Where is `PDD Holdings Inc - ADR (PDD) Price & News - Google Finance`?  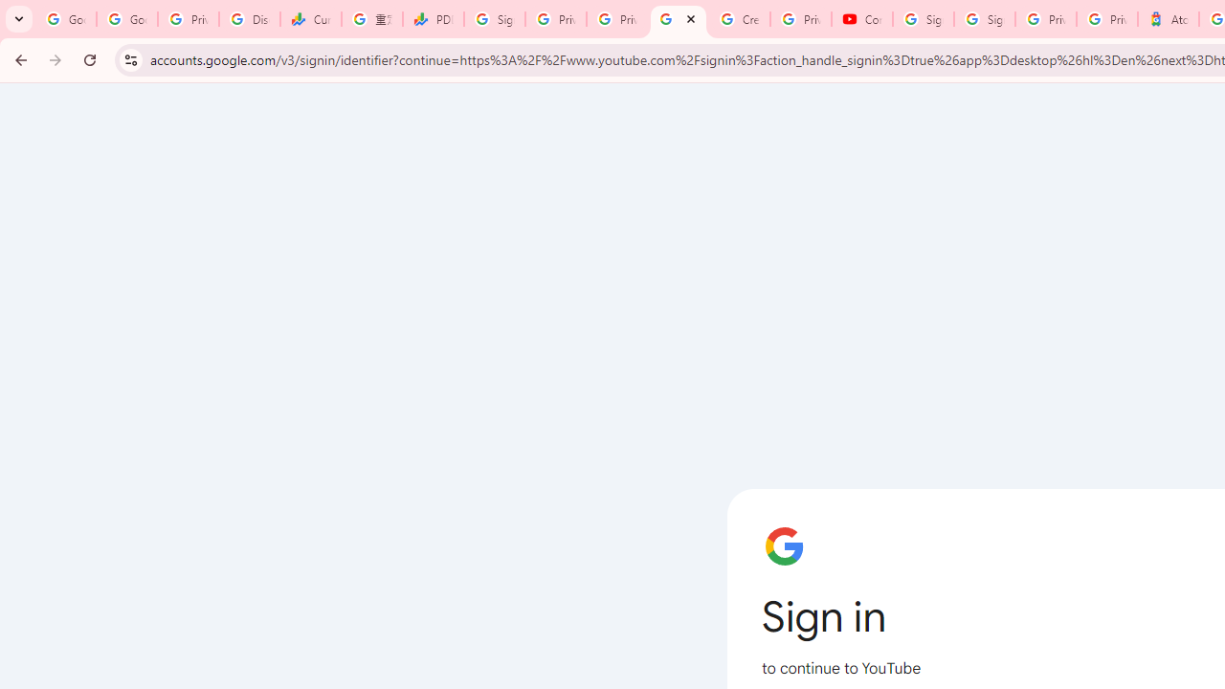 PDD Holdings Inc - ADR (PDD) Price & News - Google Finance is located at coordinates (434, 19).